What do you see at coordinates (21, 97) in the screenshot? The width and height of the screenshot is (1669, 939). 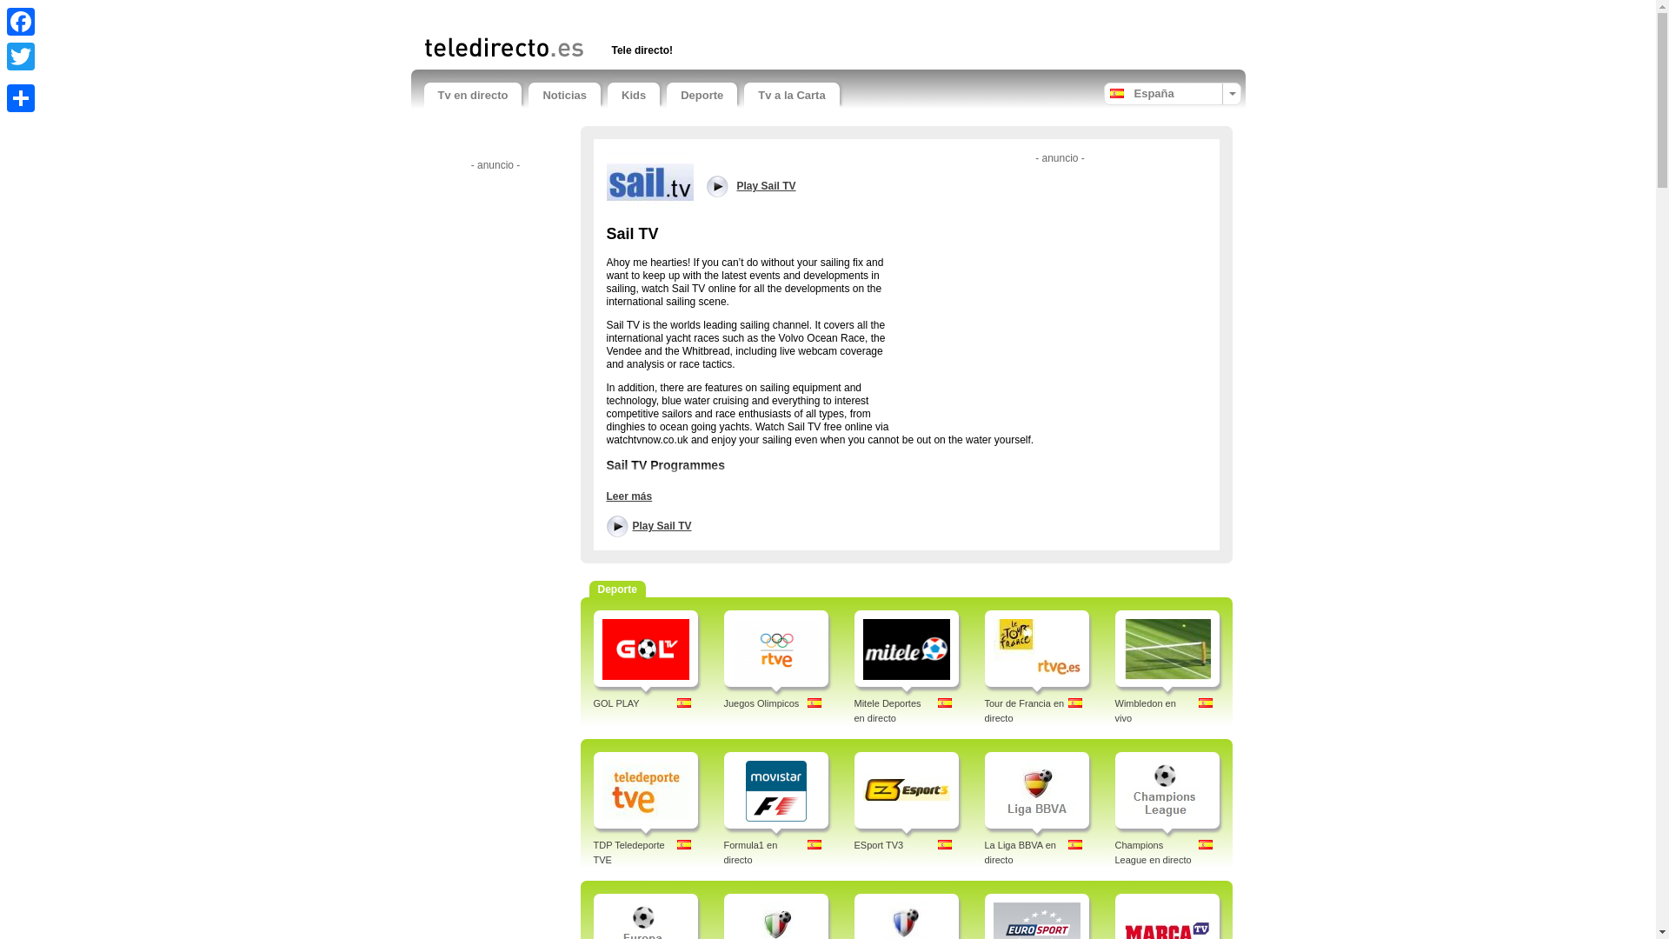 I see `Share` at bounding box center [21, 97].